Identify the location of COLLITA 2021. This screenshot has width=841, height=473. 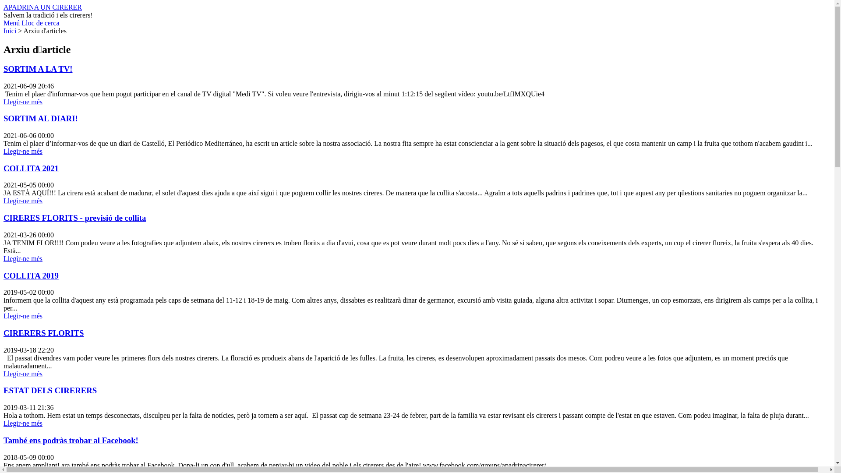
(31, 168).